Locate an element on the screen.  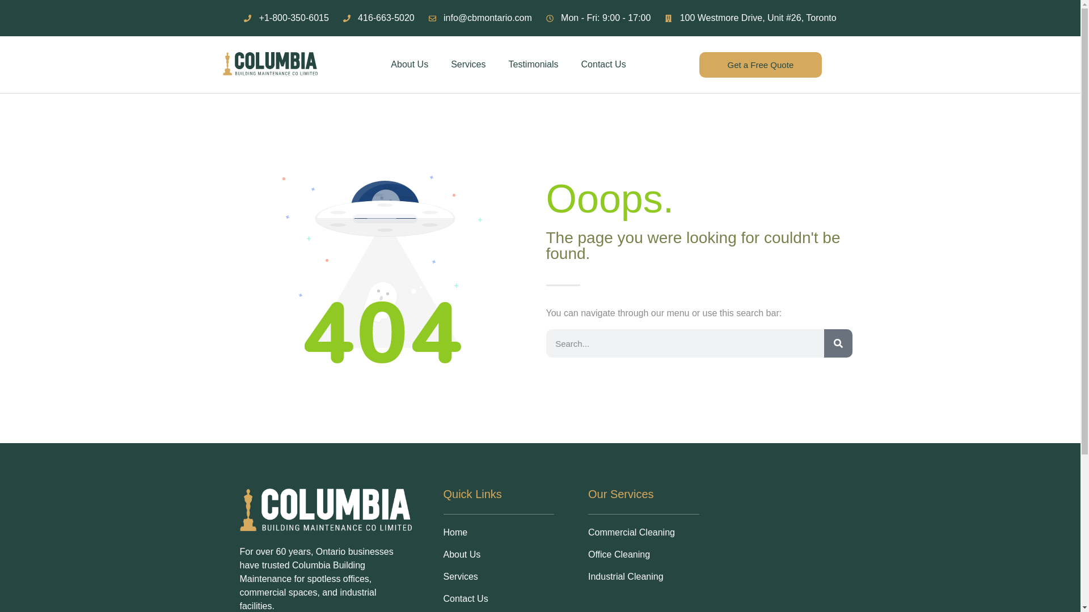
Testimonials is located at coordinates (533, 65).